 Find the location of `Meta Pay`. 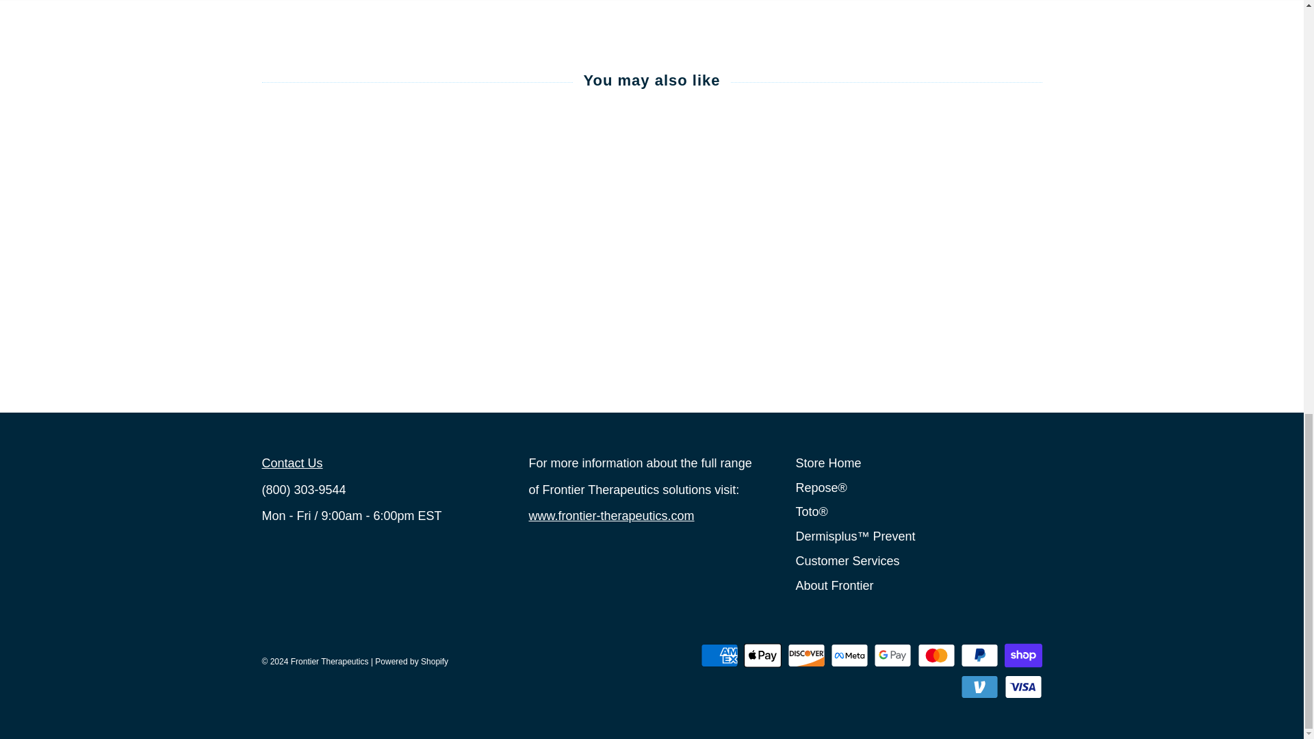

Meta Pay is located at coordinates (849, 656).